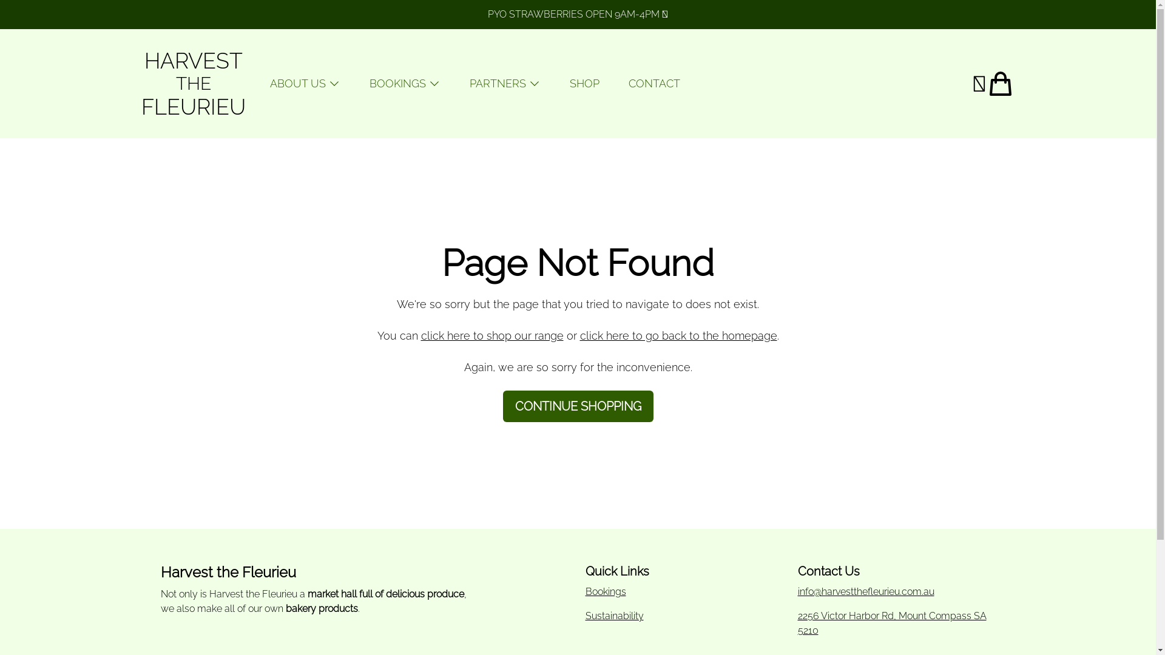 The height and width of the screenshot is (655, 1165). What do you see at coordinates (896, 623) in the screenshot?
I see `2256 Victor Harbor Rd, Mount Compass SA 5210` at bounding box center [896, 623].